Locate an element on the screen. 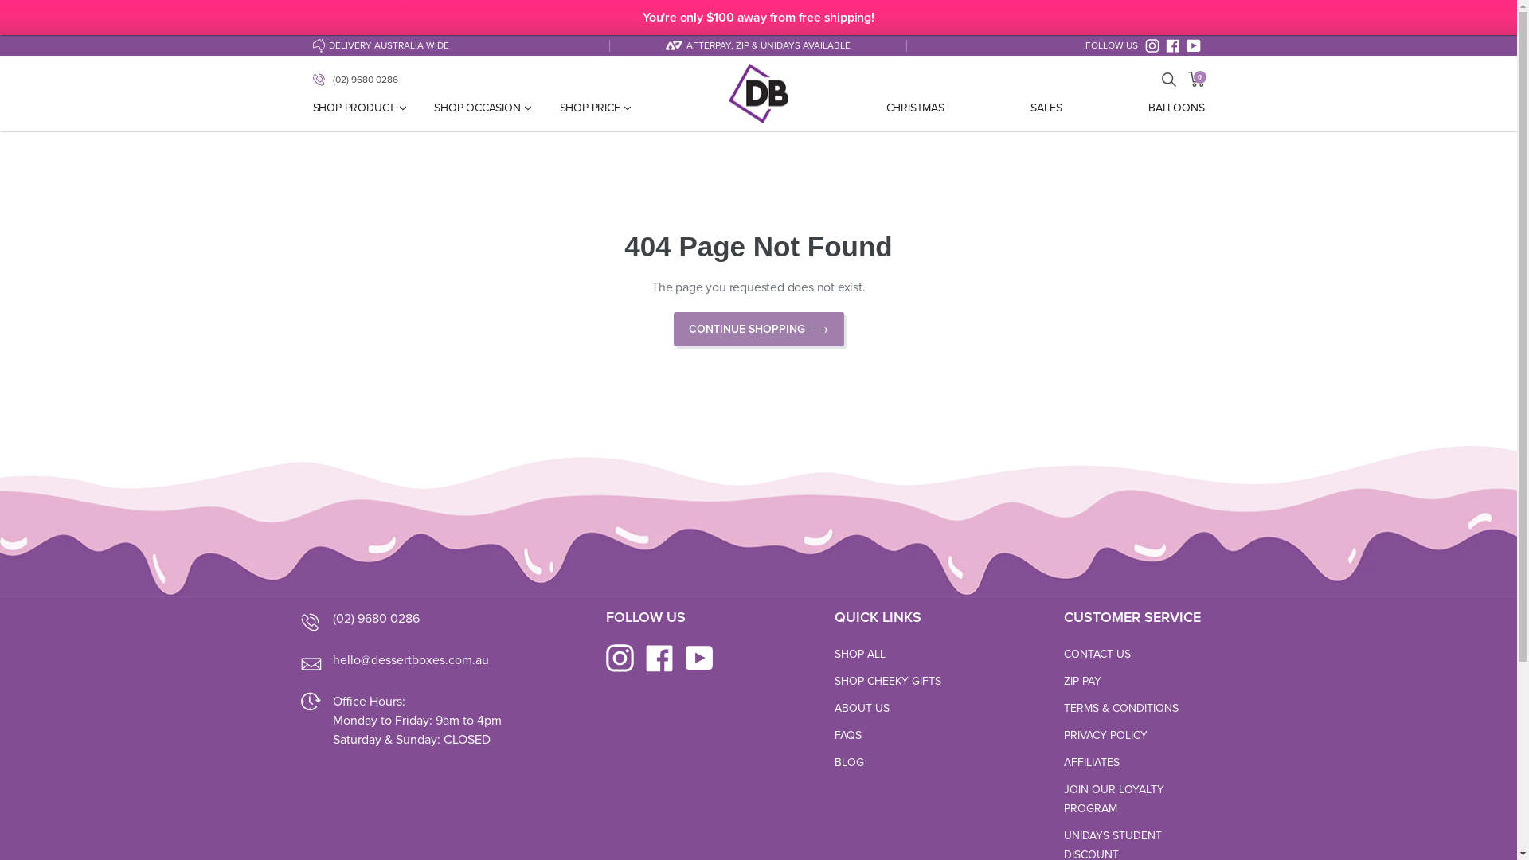  CHRISTMAS is located at coordinates (914, 107).